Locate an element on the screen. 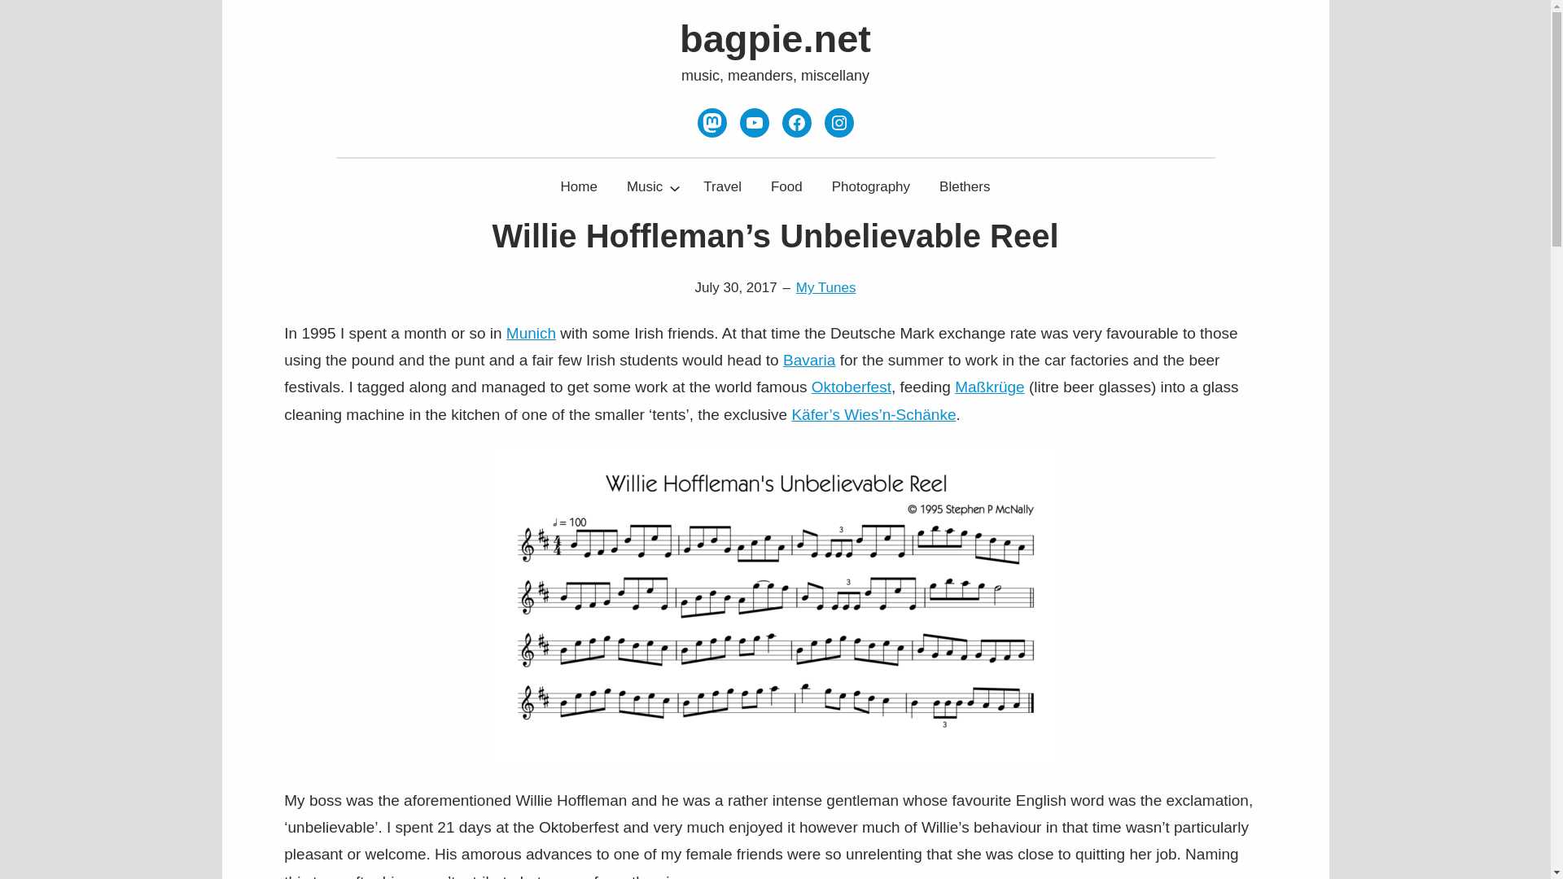 The height and width of the screenshot is (879, 1563). Mastodon is located at coordinates (711, 122).